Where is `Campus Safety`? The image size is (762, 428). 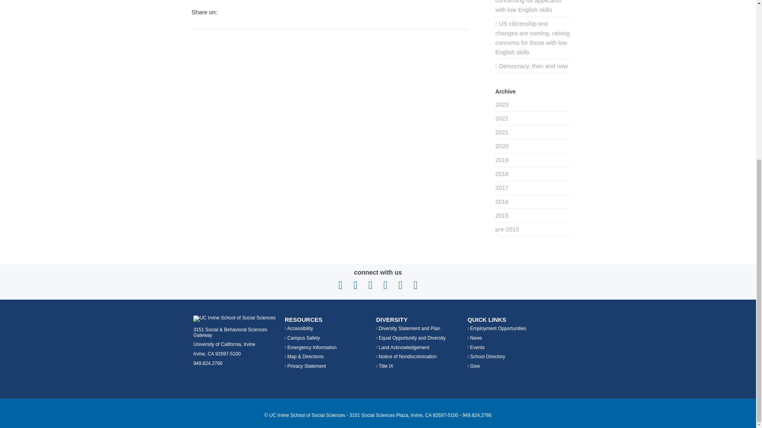
Campus Safety is located at coordinates (302, 338).